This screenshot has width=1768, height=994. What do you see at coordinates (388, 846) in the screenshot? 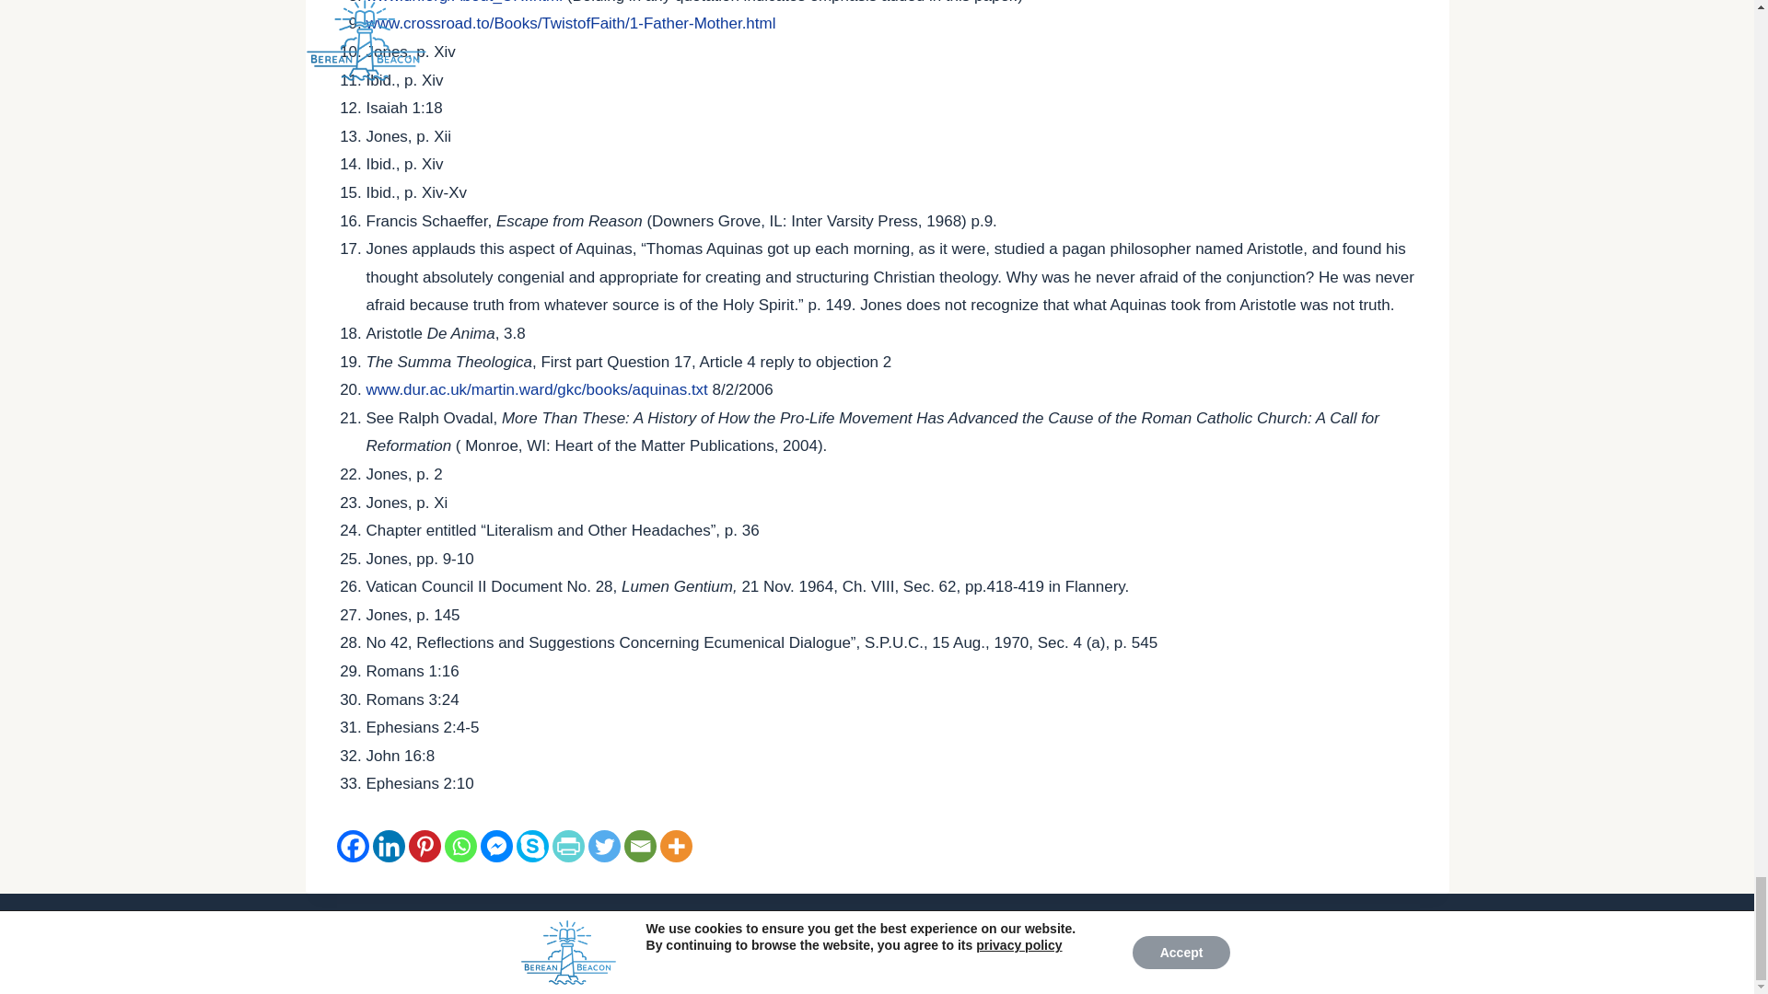
I see `Linkedin` at bounding box center [388, 846].